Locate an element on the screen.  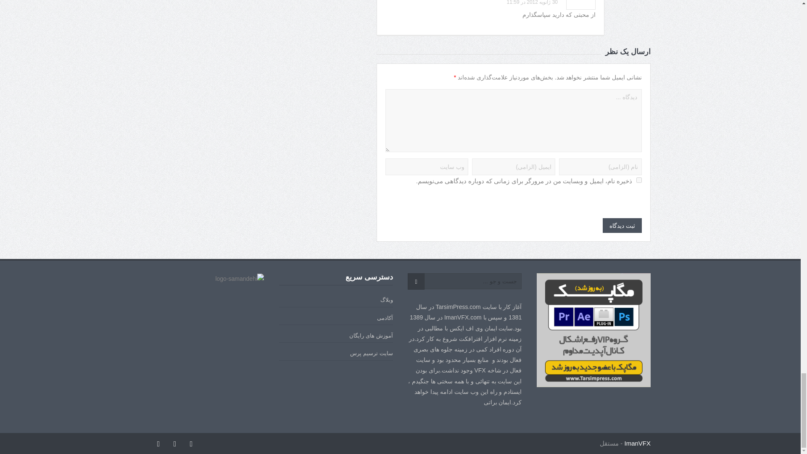
yes is located at coordinates (639, 180).